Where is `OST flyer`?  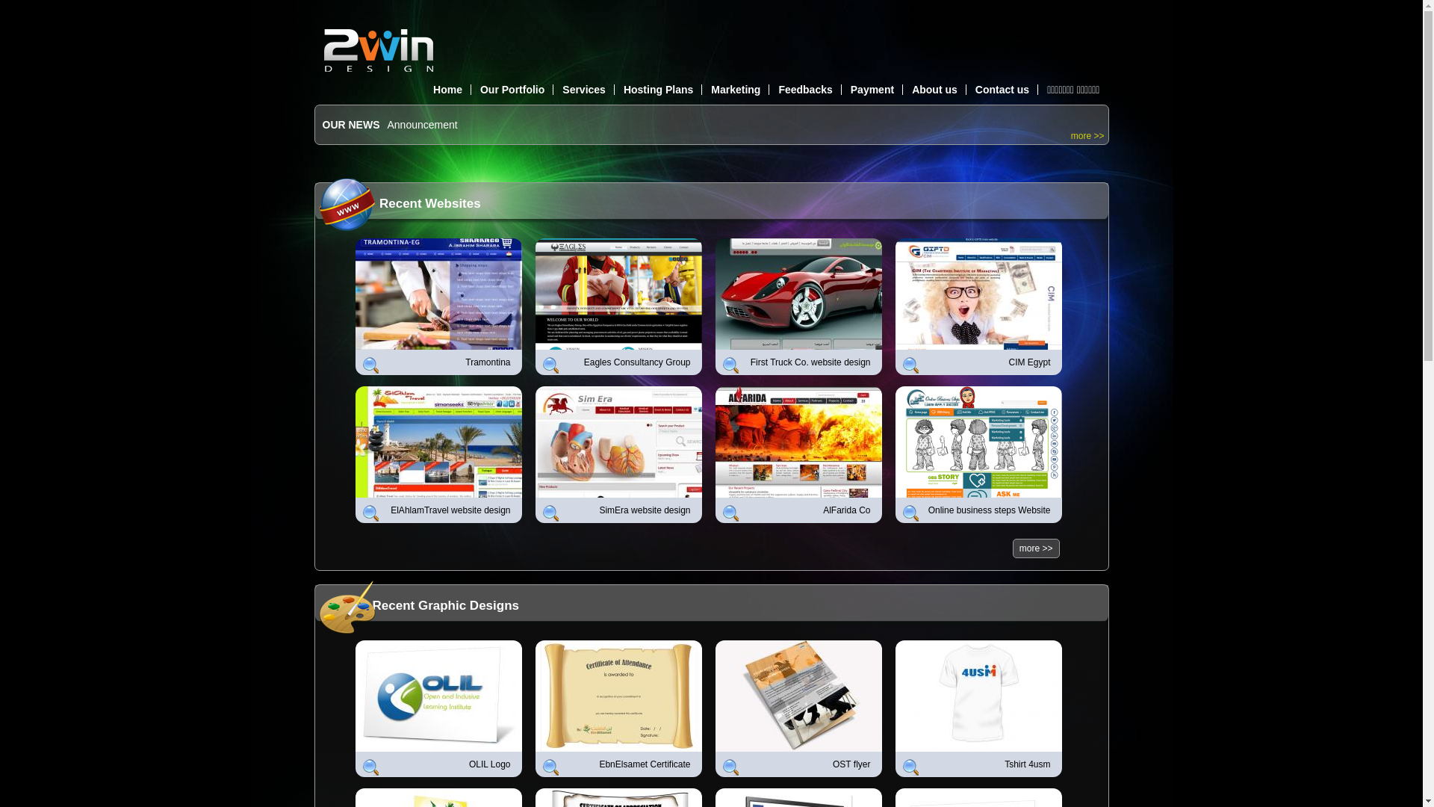
OST flyer is located at coordinates (797, 764).